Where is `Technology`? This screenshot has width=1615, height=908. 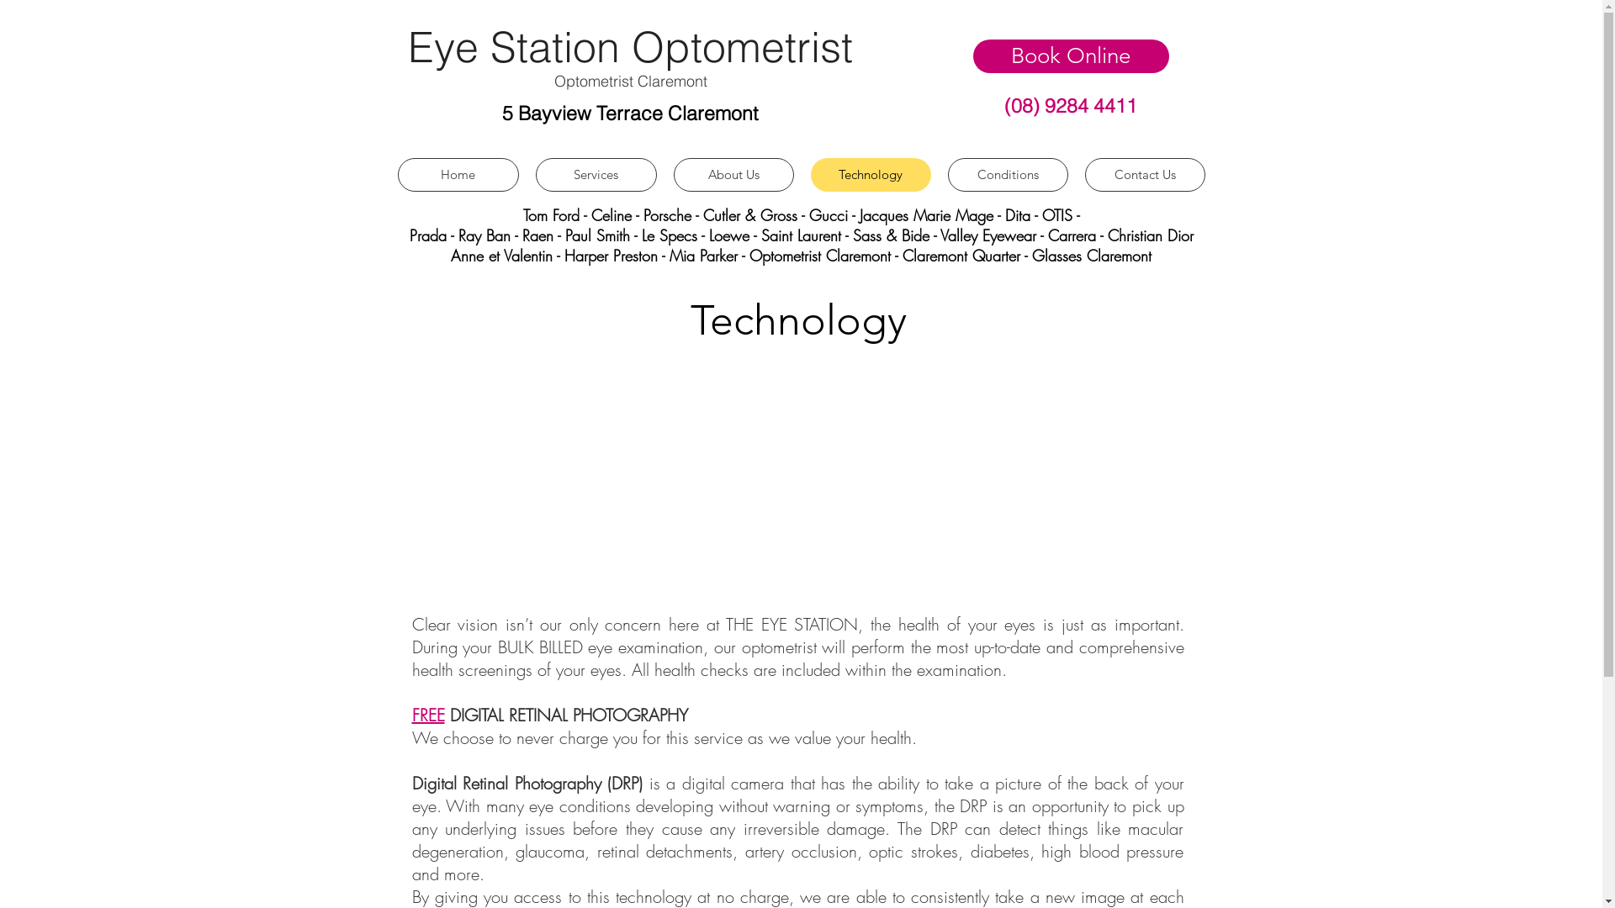
Technology is located at coordinates (871, 175).